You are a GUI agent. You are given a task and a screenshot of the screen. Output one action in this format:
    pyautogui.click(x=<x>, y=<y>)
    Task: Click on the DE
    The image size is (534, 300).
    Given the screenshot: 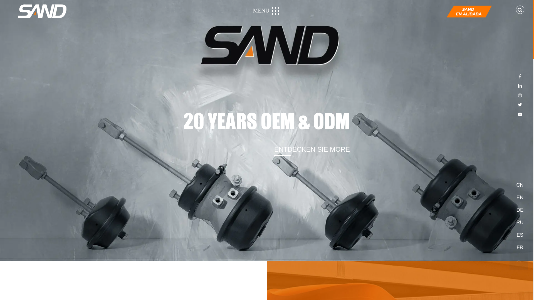 What is the action you would take?
    pyautogui.click(x=520, y=210)
    